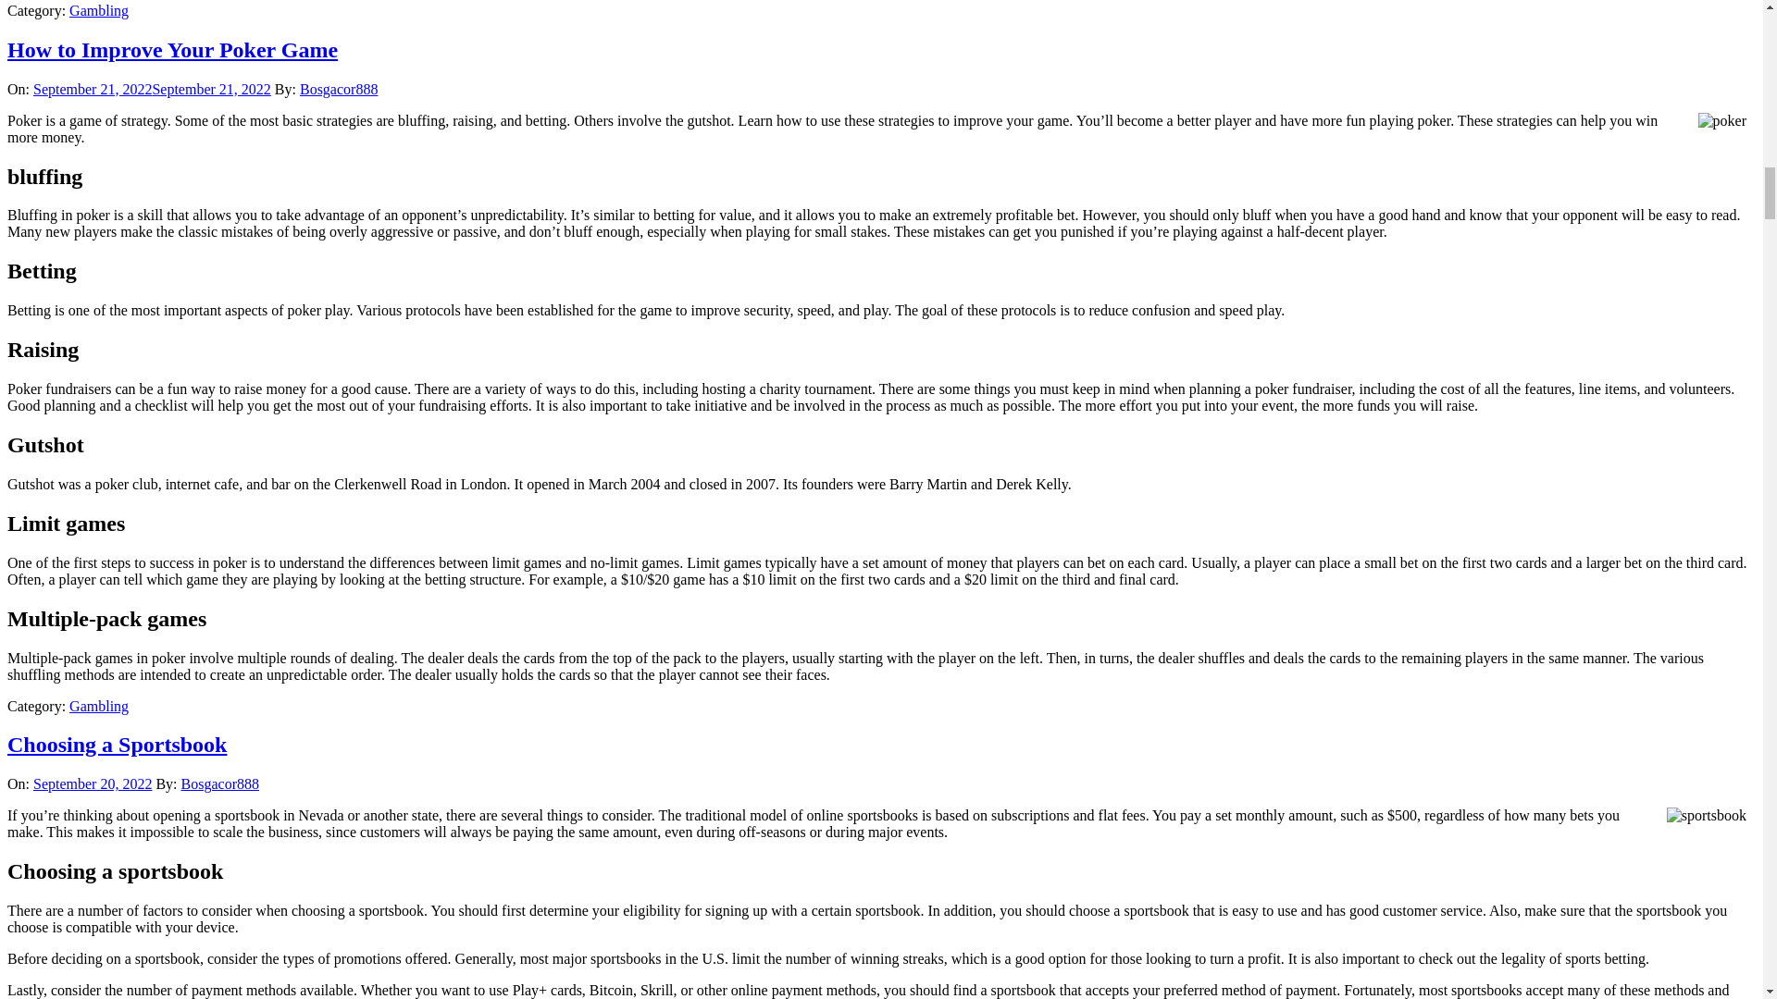 The image size is (1777, 999). What do you see at coordinates (339, 89) in the screenshot?
I see `Bosgacor888` at bounding box center [339, 89].